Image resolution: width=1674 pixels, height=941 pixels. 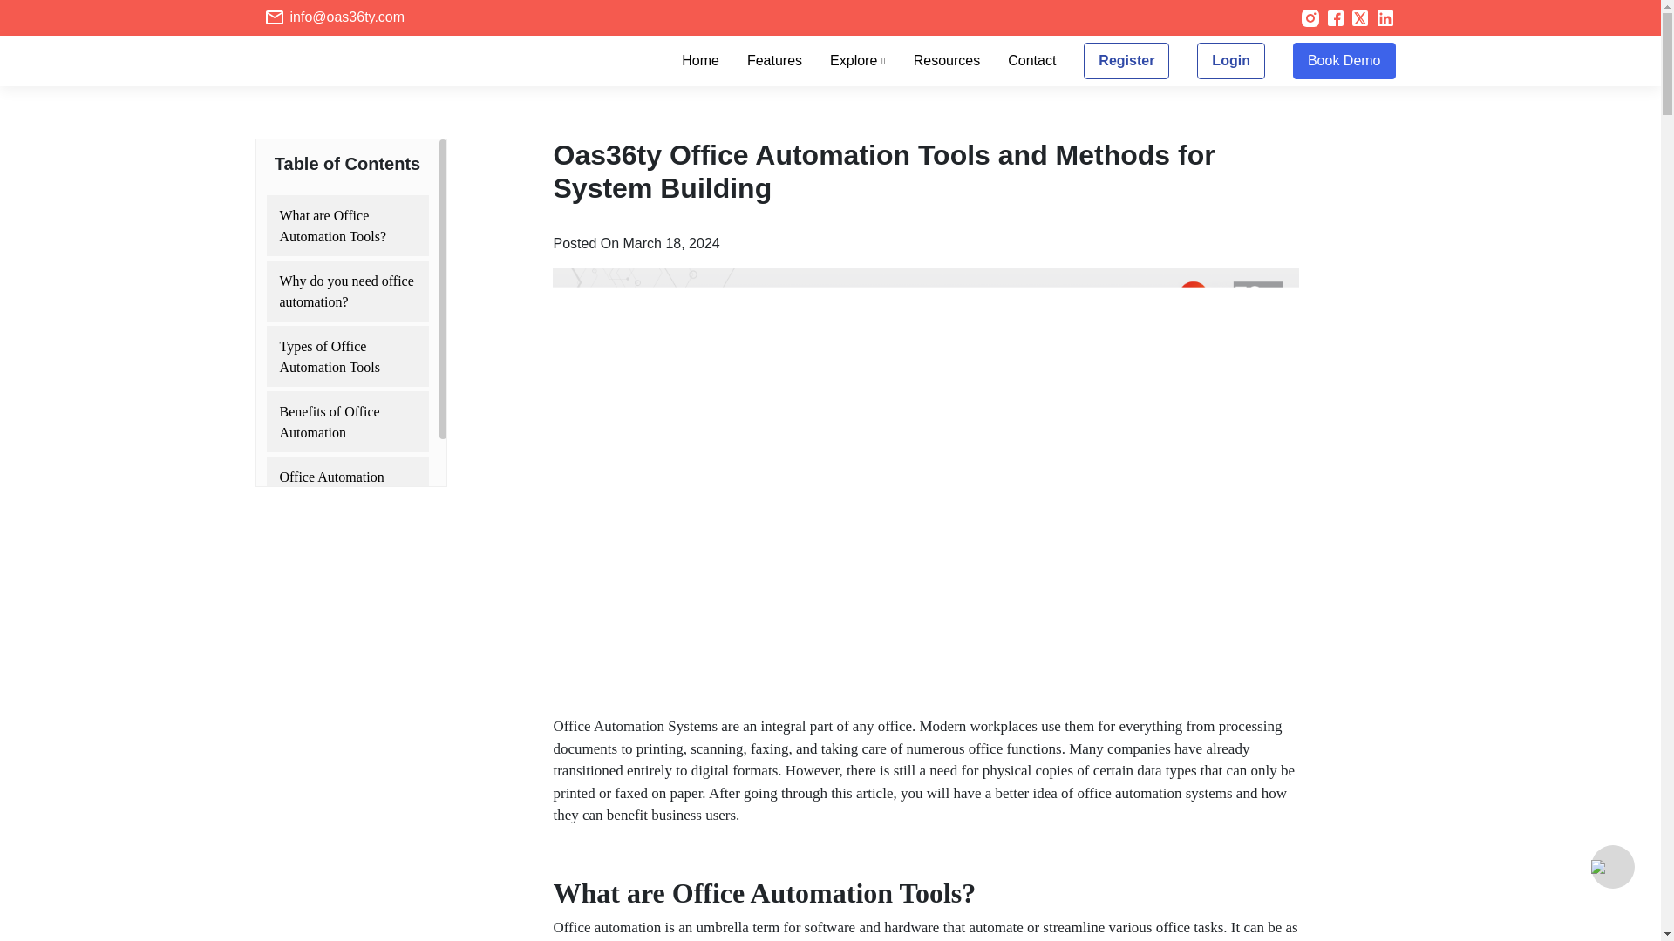 I want to click on Register, so click(x=1126, y=60).